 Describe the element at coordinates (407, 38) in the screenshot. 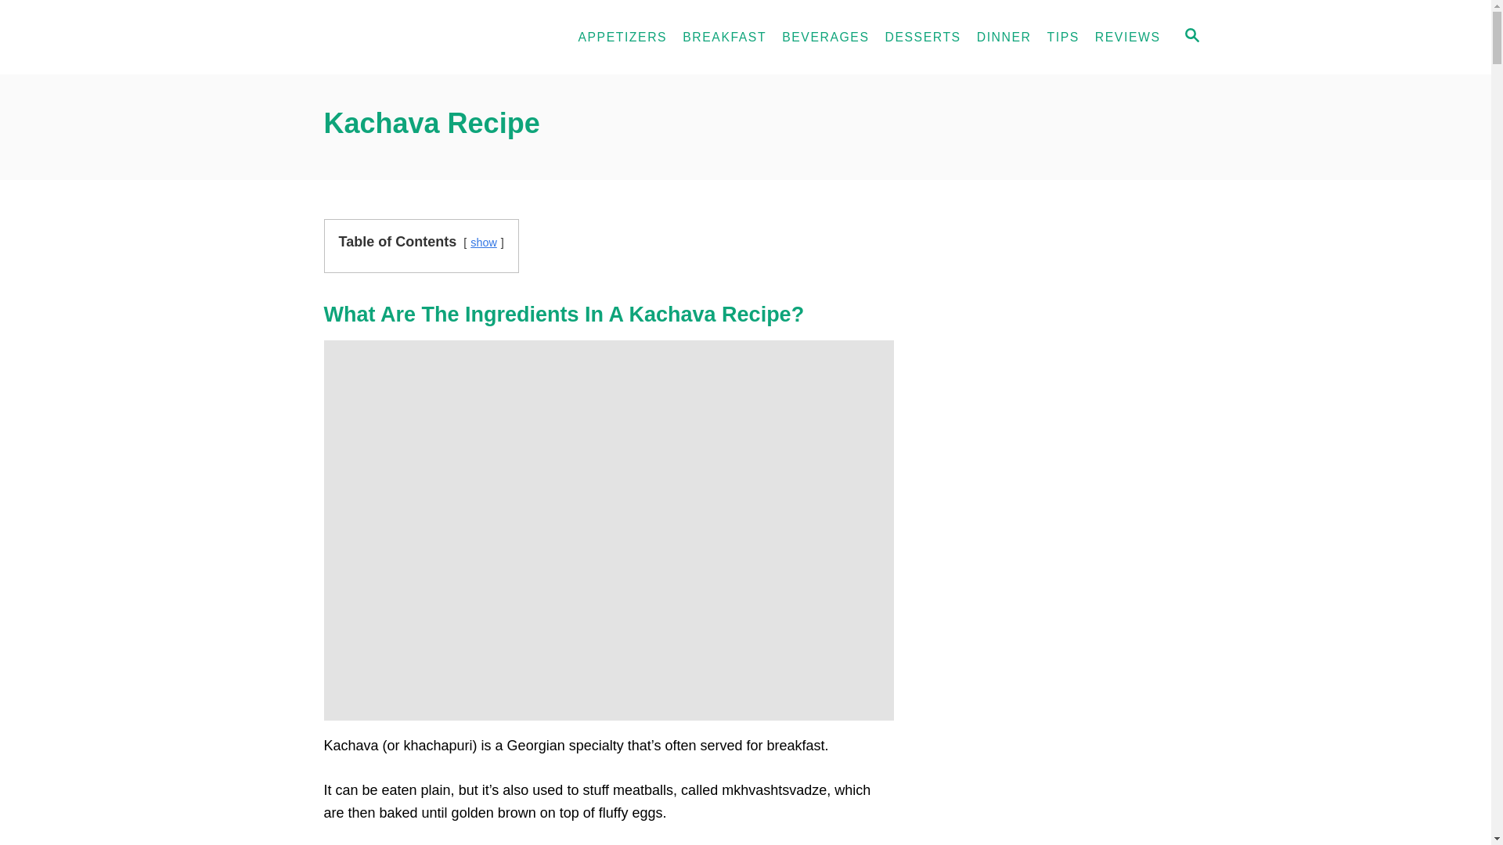

I see `Kitchenarry` at that location.